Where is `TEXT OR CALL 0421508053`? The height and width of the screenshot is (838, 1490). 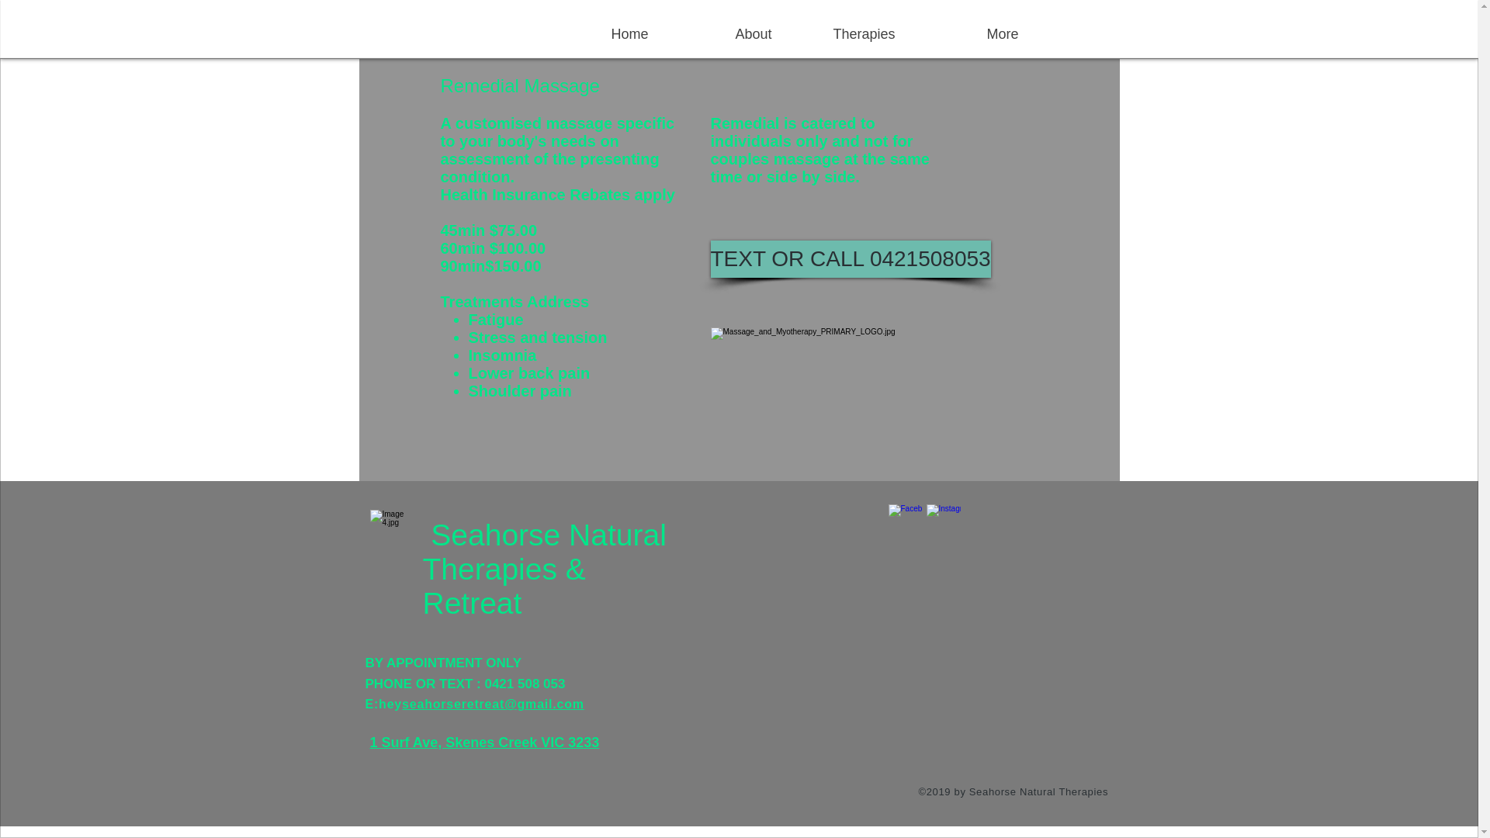 TEXT OR CALL 0421508053 is located at coordinates (851, 258).